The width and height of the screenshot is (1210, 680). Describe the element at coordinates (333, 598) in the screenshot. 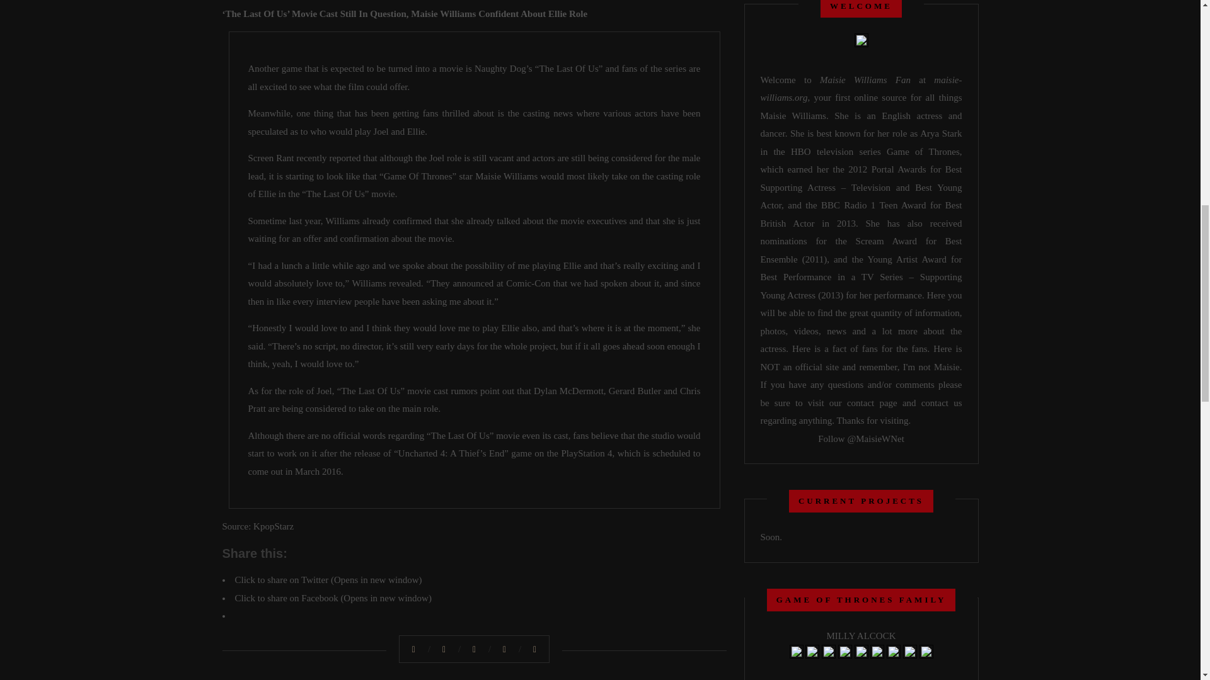

I see `Click to share on Facebook` at that location.